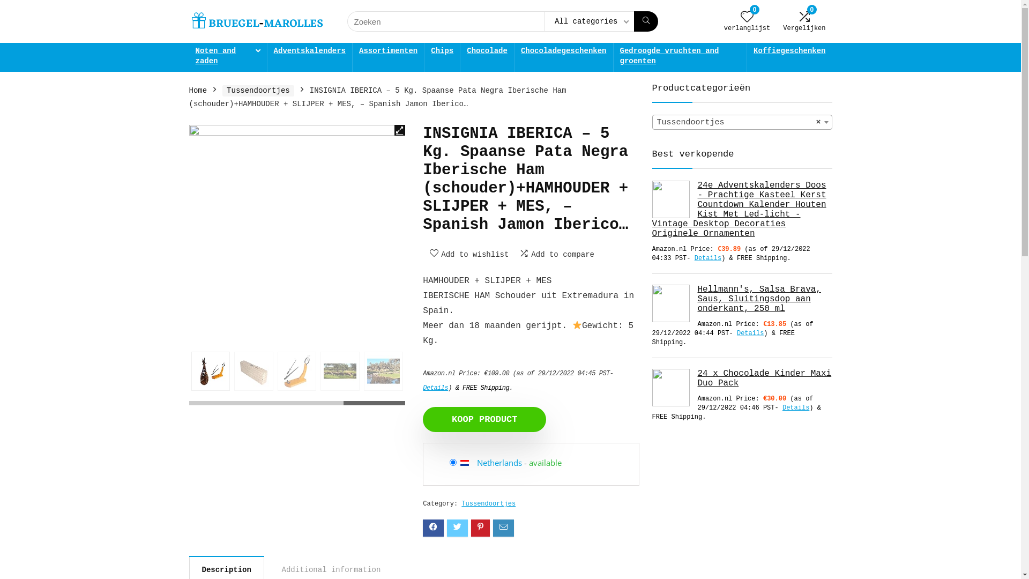 Image resolution: width=1029 pixels, height=579 pixels. Describe the element at coordinates (258, 91) in the screenshot. I see `Tussendoortjes` at that location.